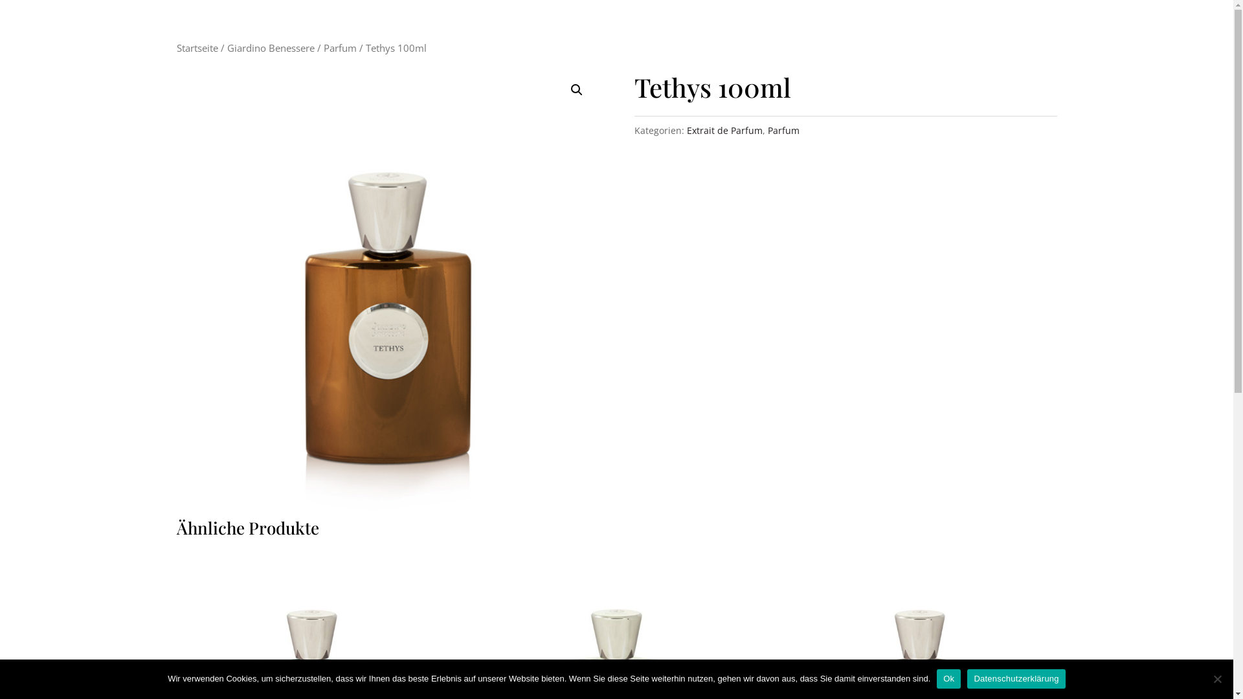 The image size is (1243, 699). Describe the element at coordinates (949, 679) in the screenshot. I see `Ok` at that location.